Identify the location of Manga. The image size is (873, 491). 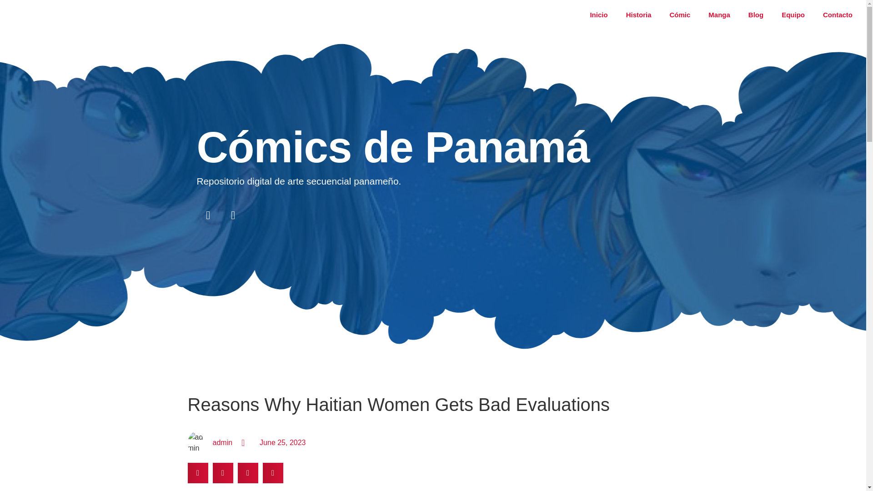
(719, 15).